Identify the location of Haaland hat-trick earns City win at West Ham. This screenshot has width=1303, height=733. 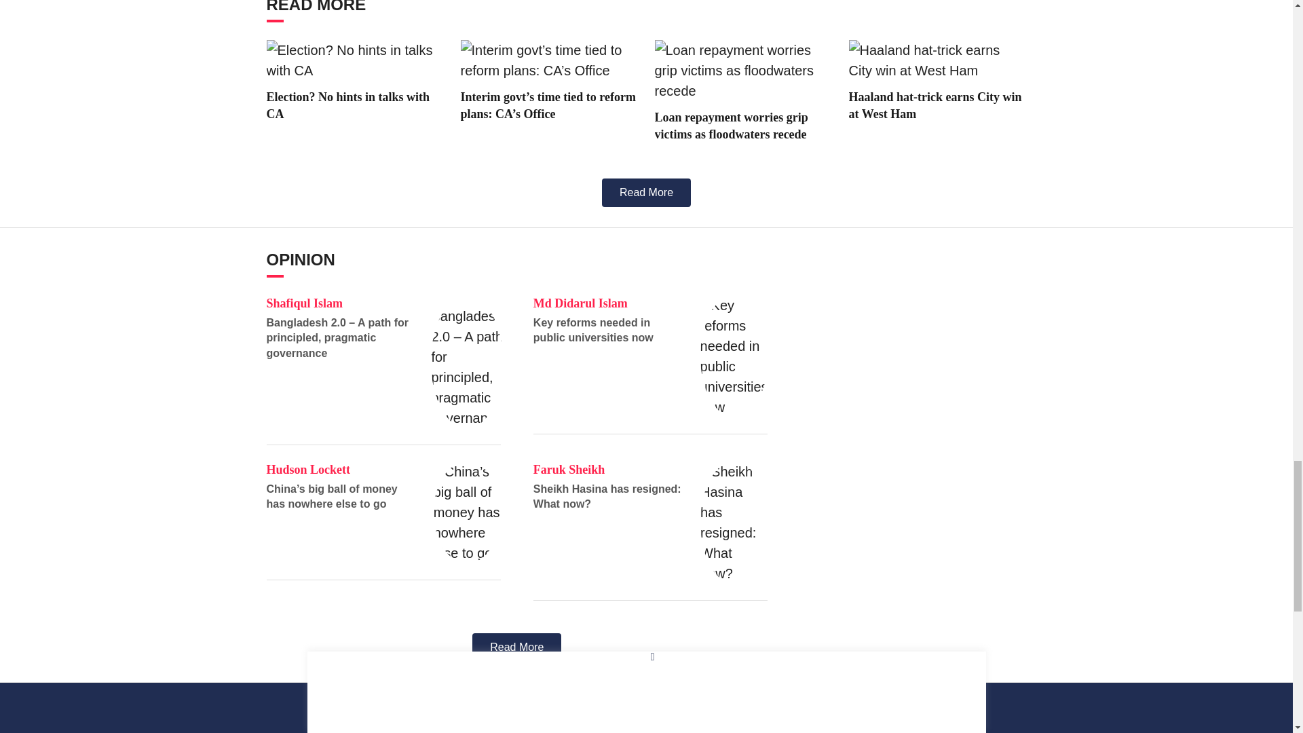
(937, 60).